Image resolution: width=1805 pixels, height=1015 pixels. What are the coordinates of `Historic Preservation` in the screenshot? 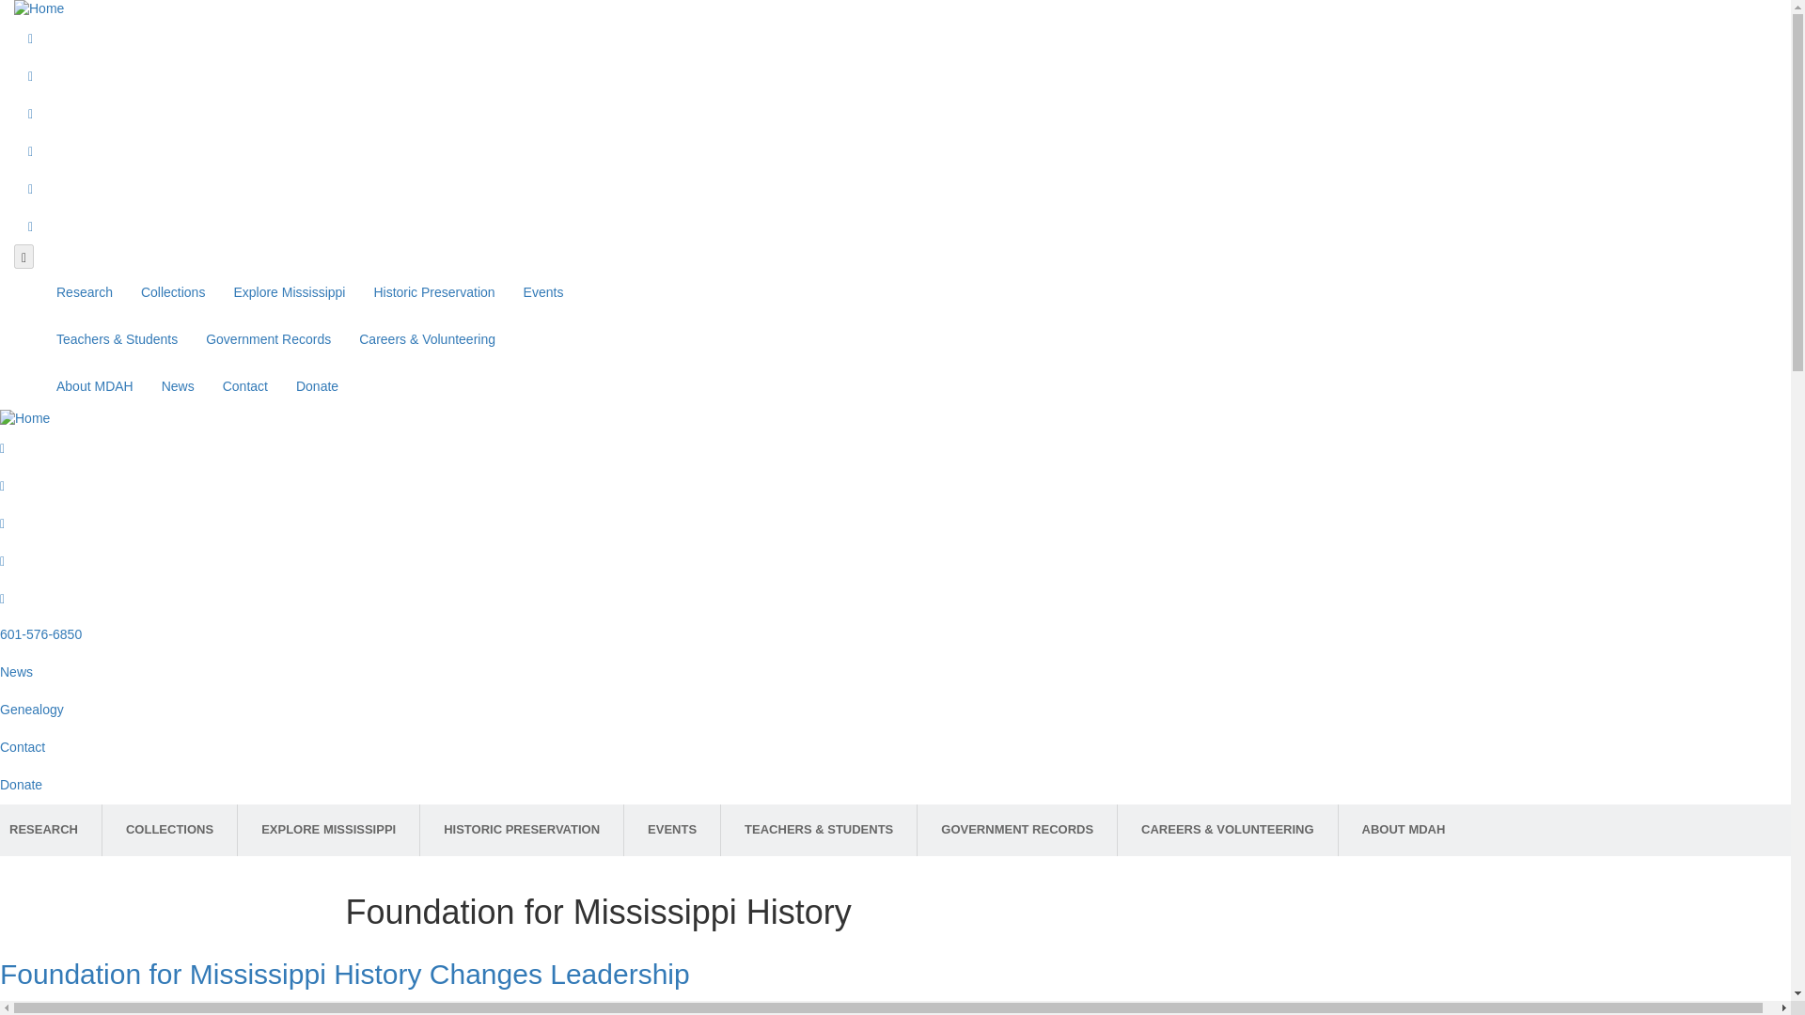 It's located at (434, 291).